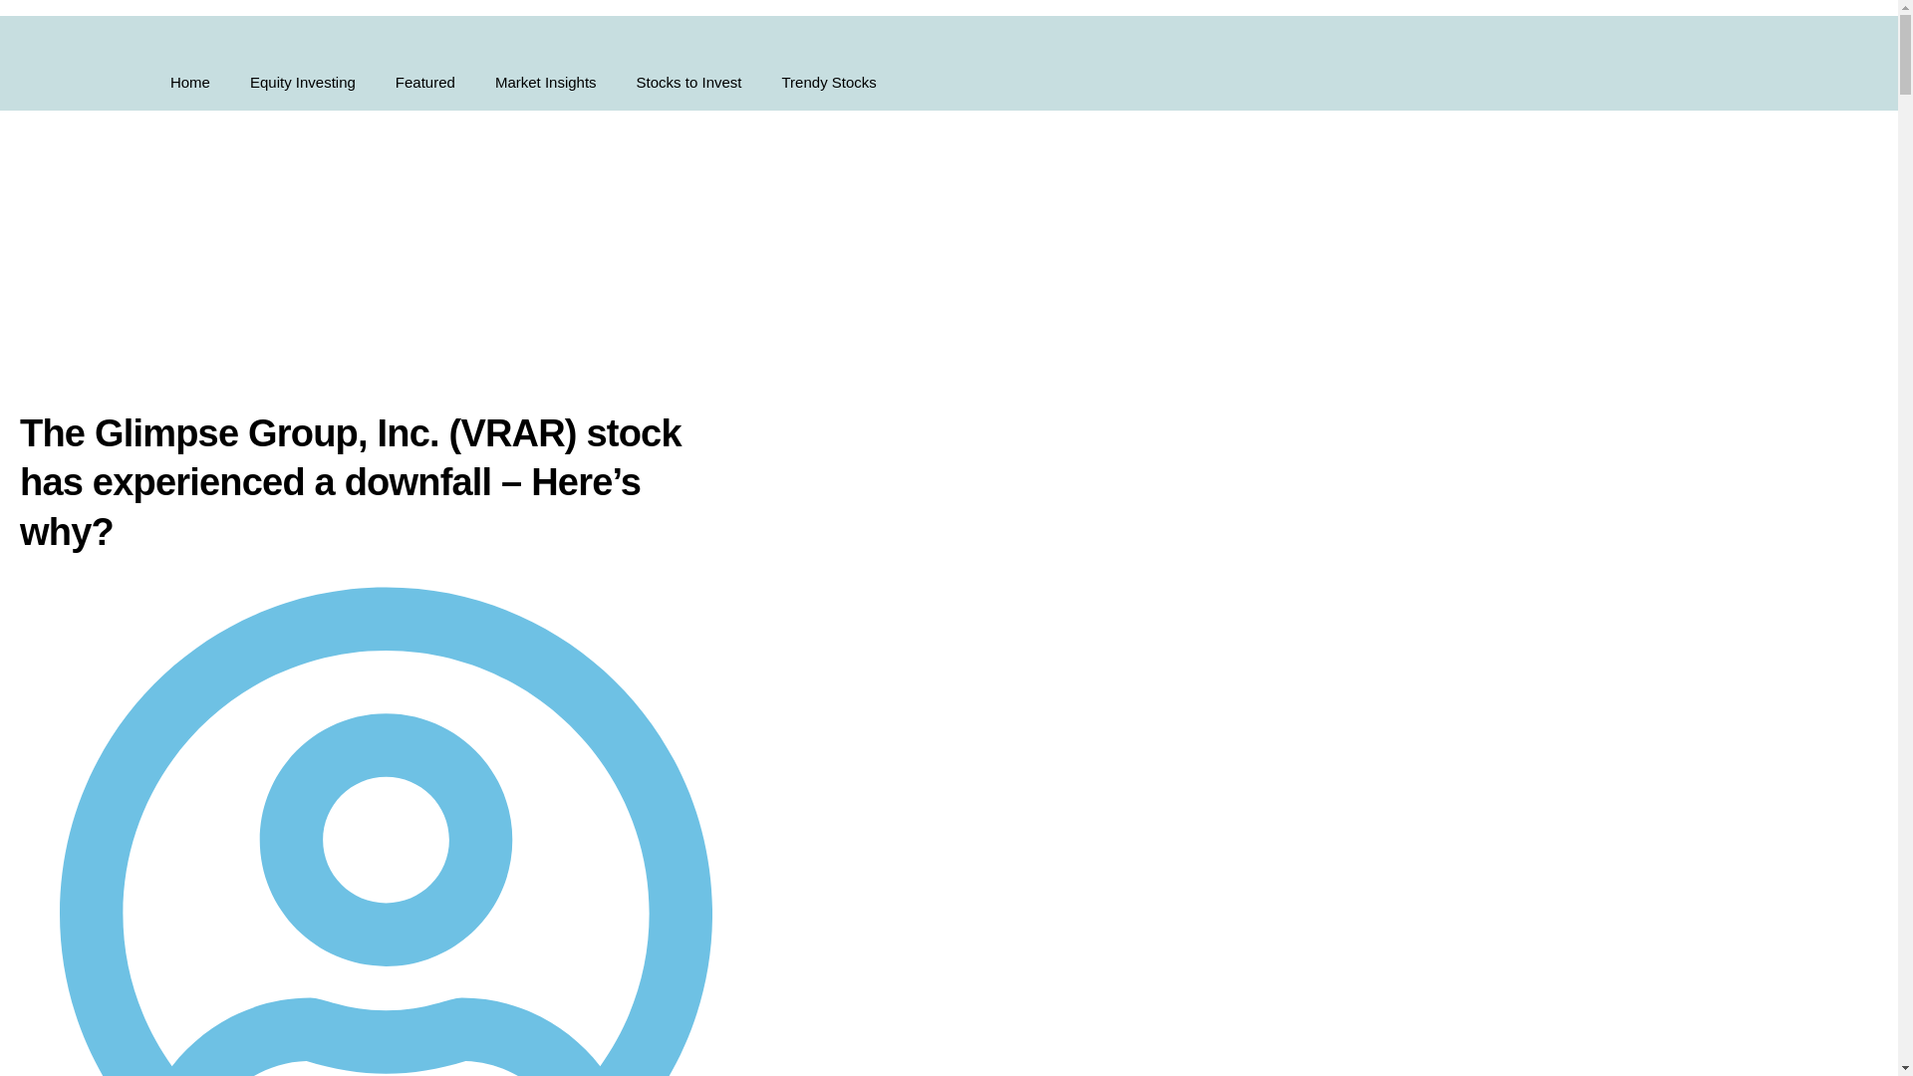 This screenshot has height=1076, width=1913. What do you see at coordinates (424, 83) in the screenshot?
I see `Featured` at bounding box center [424, 83].